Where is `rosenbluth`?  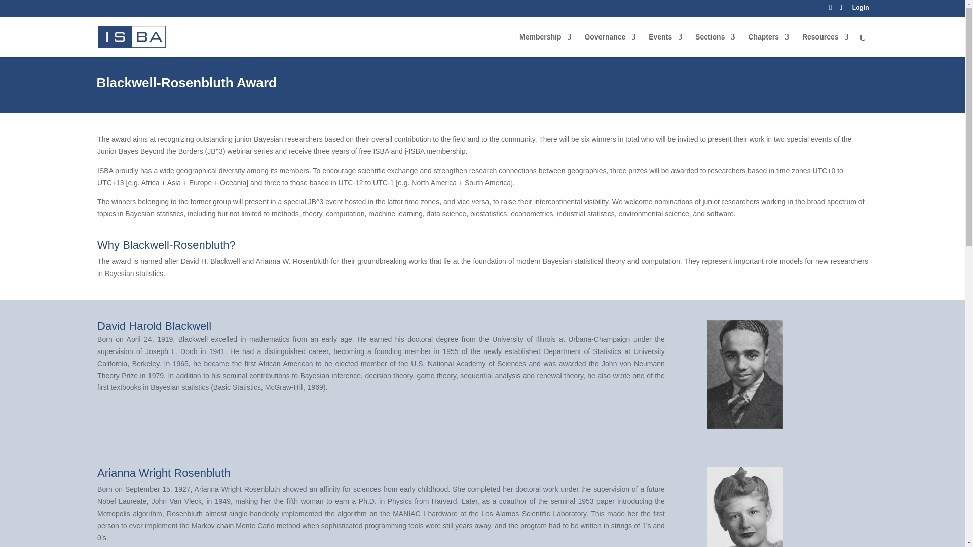 rosenbluth is located at coordinates (745, 507).